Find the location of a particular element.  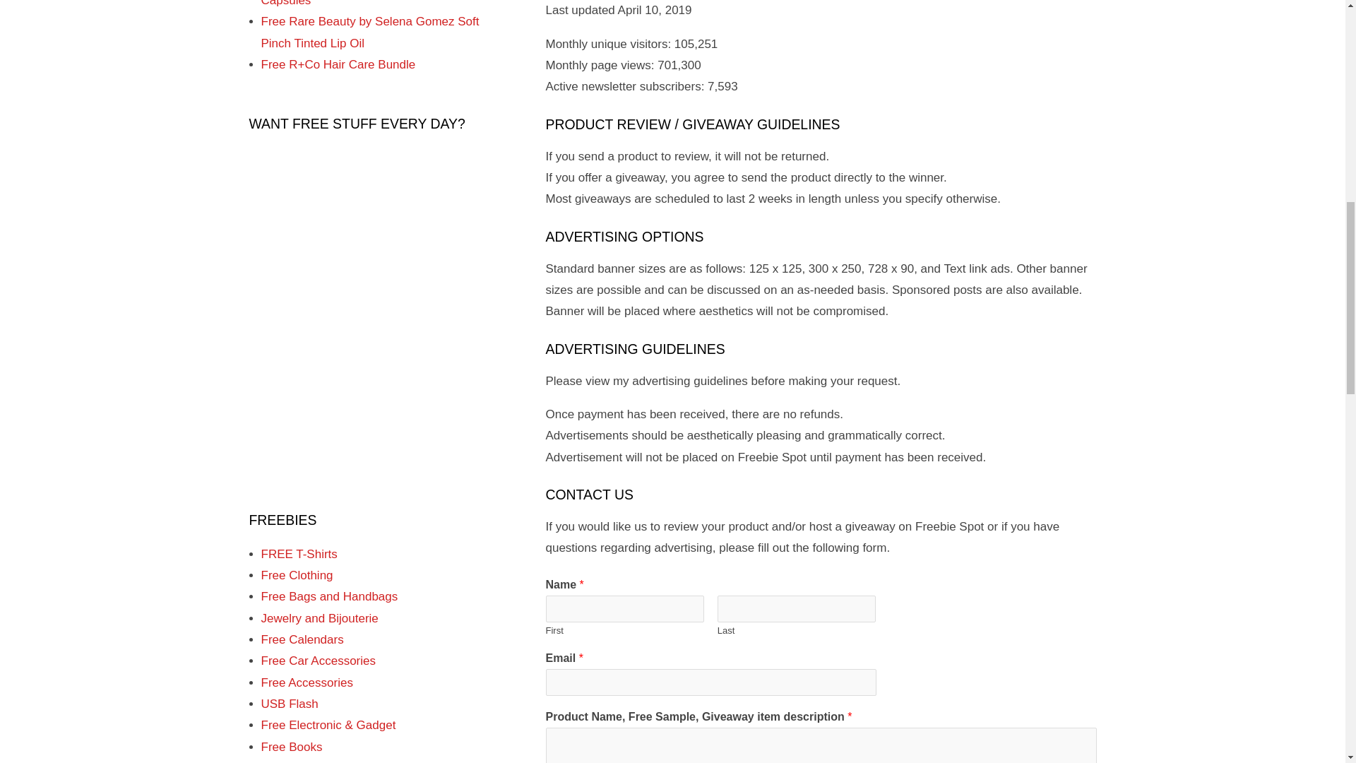

Free Bonine Ginger Root Extract Liquid Capsules is located at coordinates (366, 3).